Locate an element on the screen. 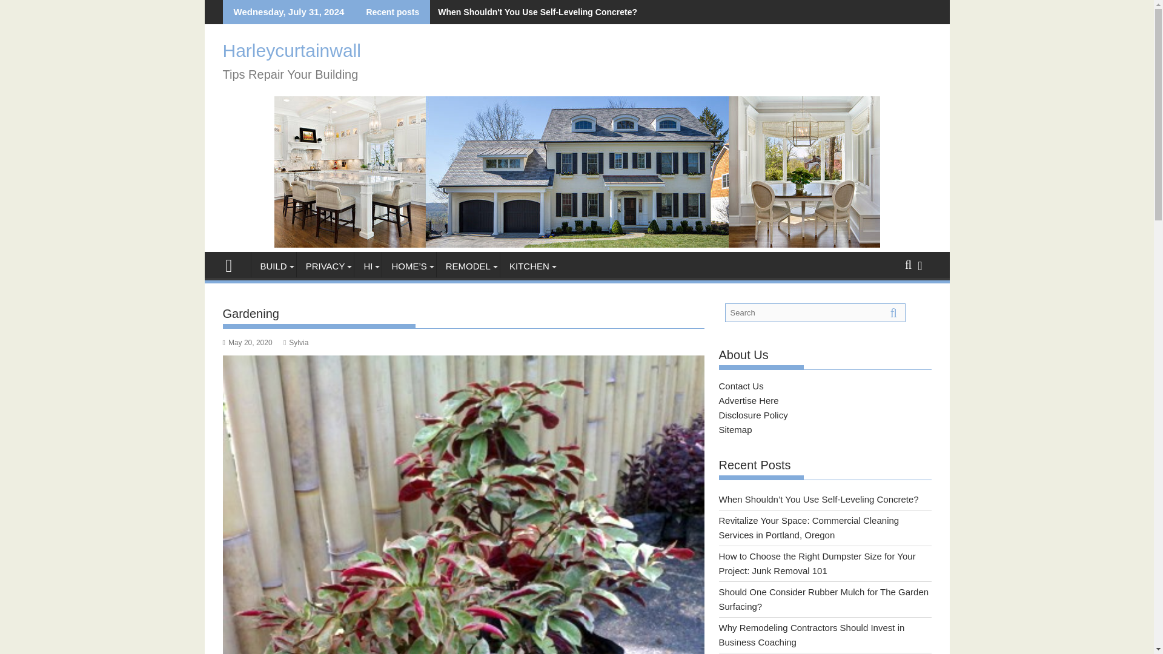 Image resolution: width=1163 pixels, height=654 pixels. Harleycurtainwall is located at coordinates (234, 264).